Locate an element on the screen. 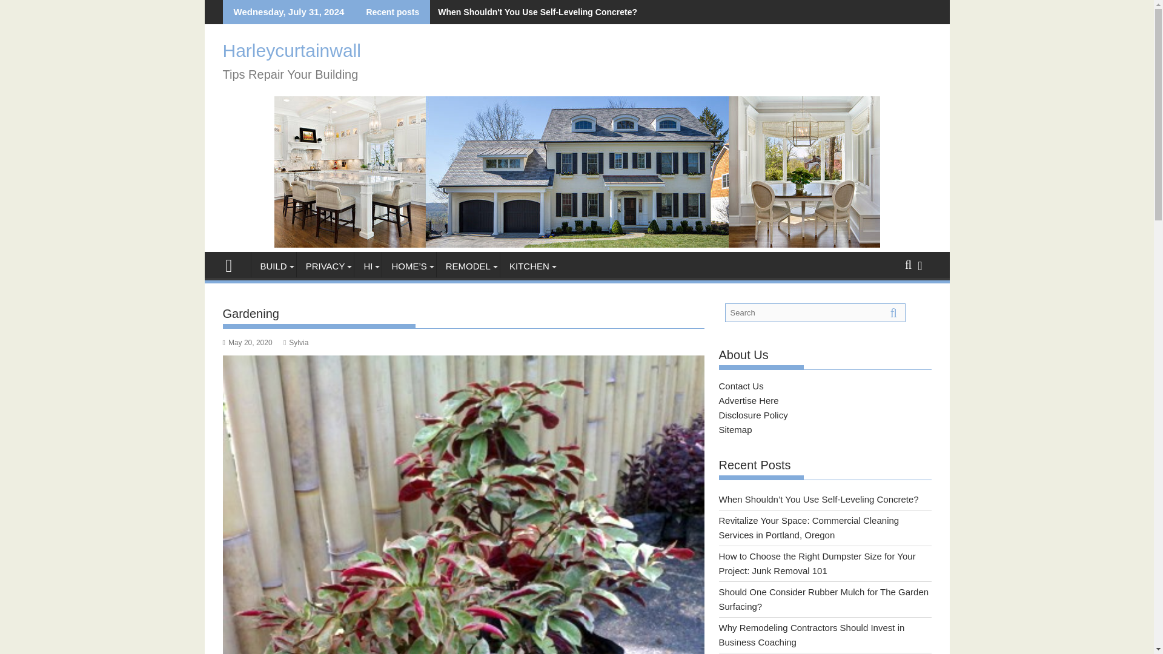 Image resolution: width=1163 pixels, height=654 pixels. Harleycurtainwall is located at coordinates (234, 264).